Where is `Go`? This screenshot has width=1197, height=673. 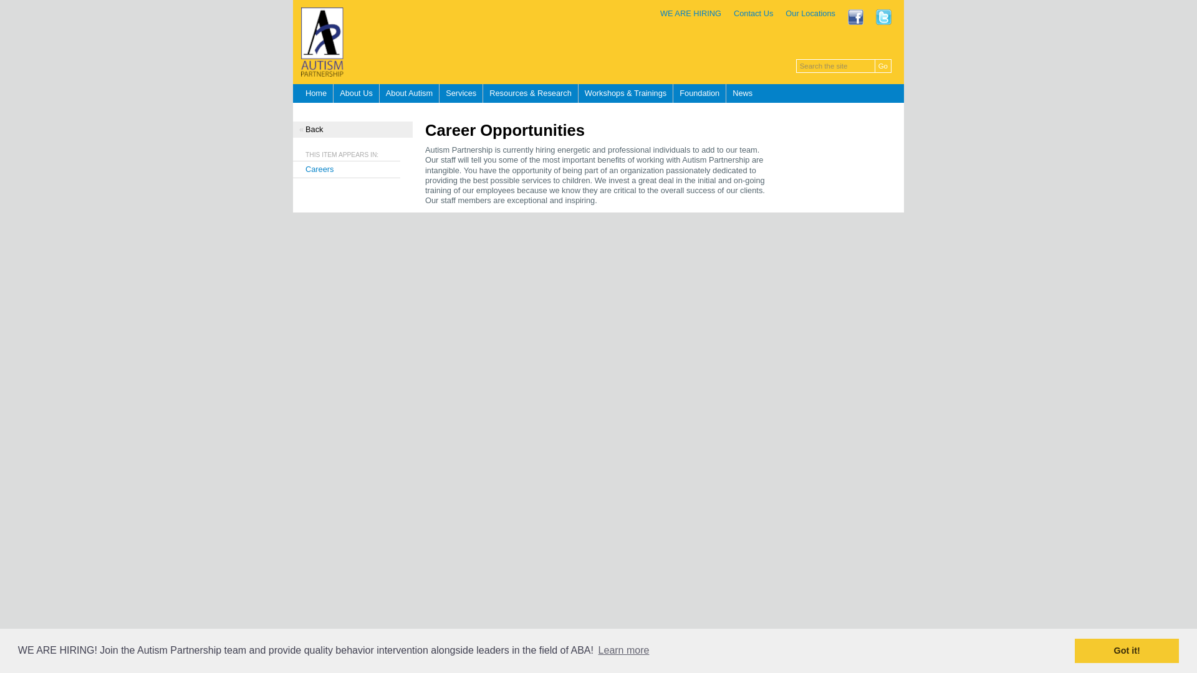 Go is located at coordinates (883, 66).